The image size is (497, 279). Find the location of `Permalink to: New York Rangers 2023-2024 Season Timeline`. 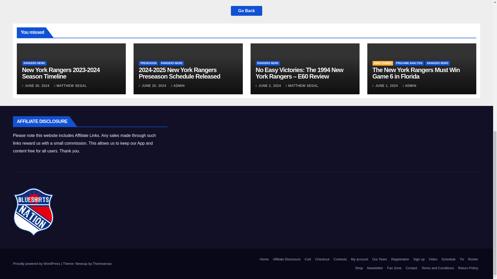

Permalink to: New York Rangers 2023-2024 Season Timeline is located at coordinates (61, 73).